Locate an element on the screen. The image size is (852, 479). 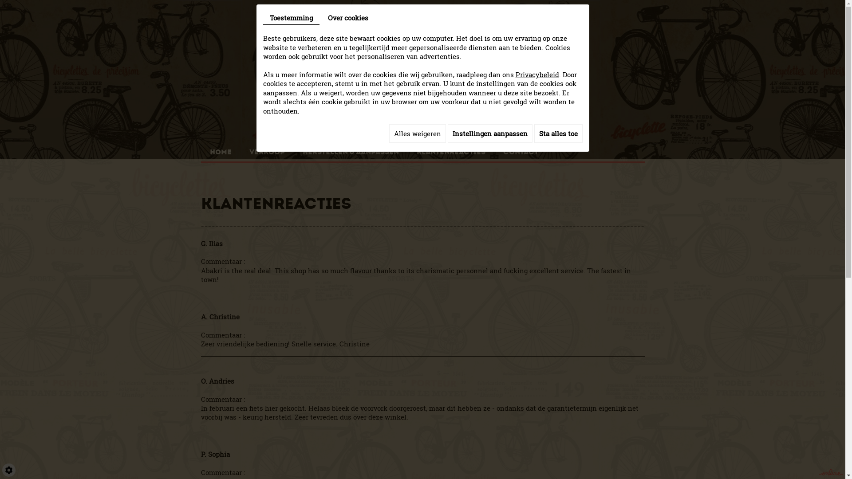
CONTACT is located at coordinates (521, 149).